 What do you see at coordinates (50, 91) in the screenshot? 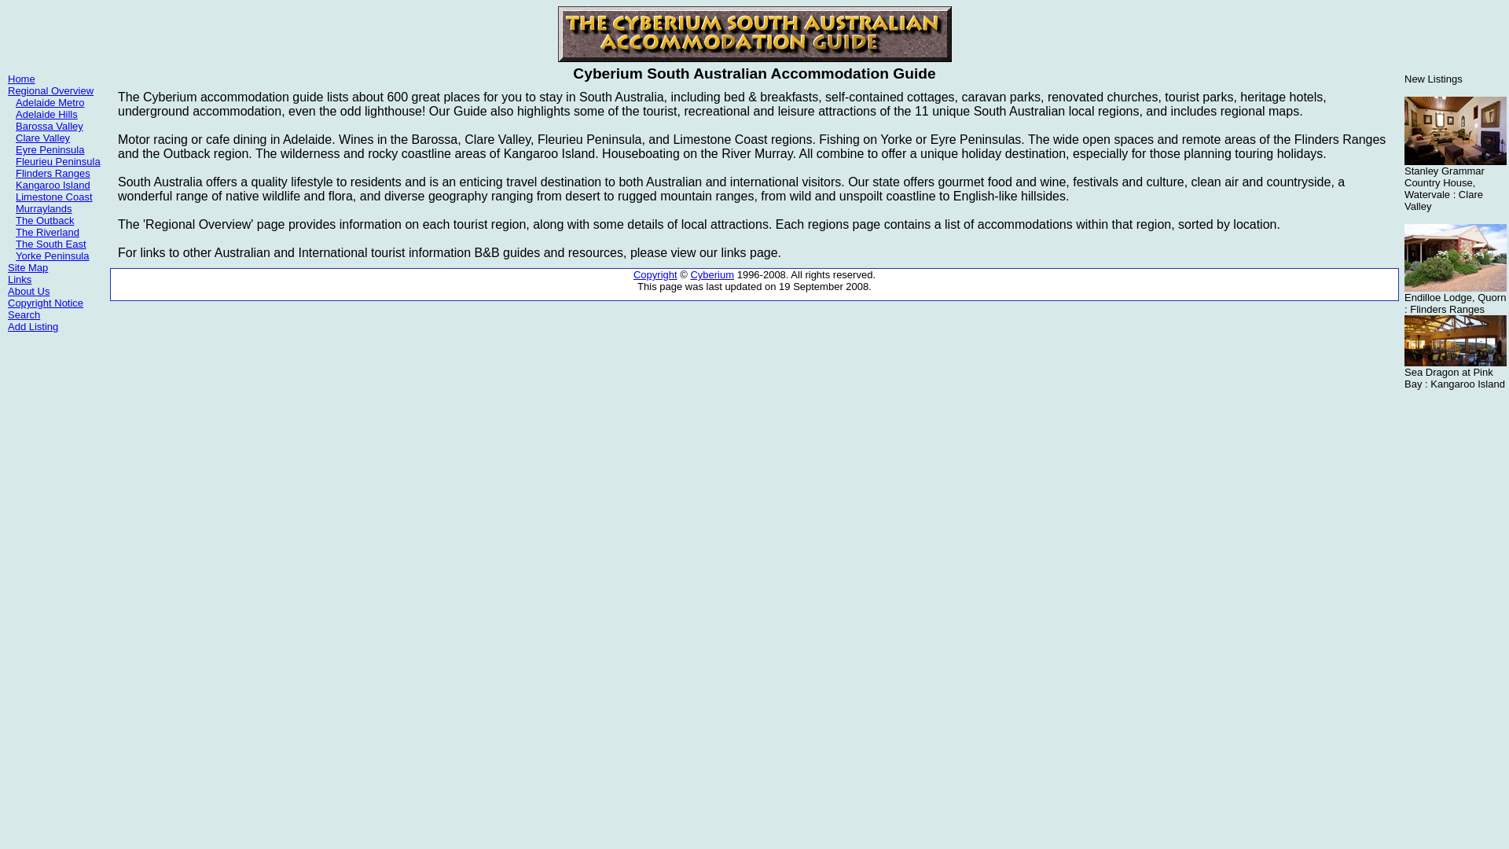
I see `Regional Overview` at bounding box center [50, 91].